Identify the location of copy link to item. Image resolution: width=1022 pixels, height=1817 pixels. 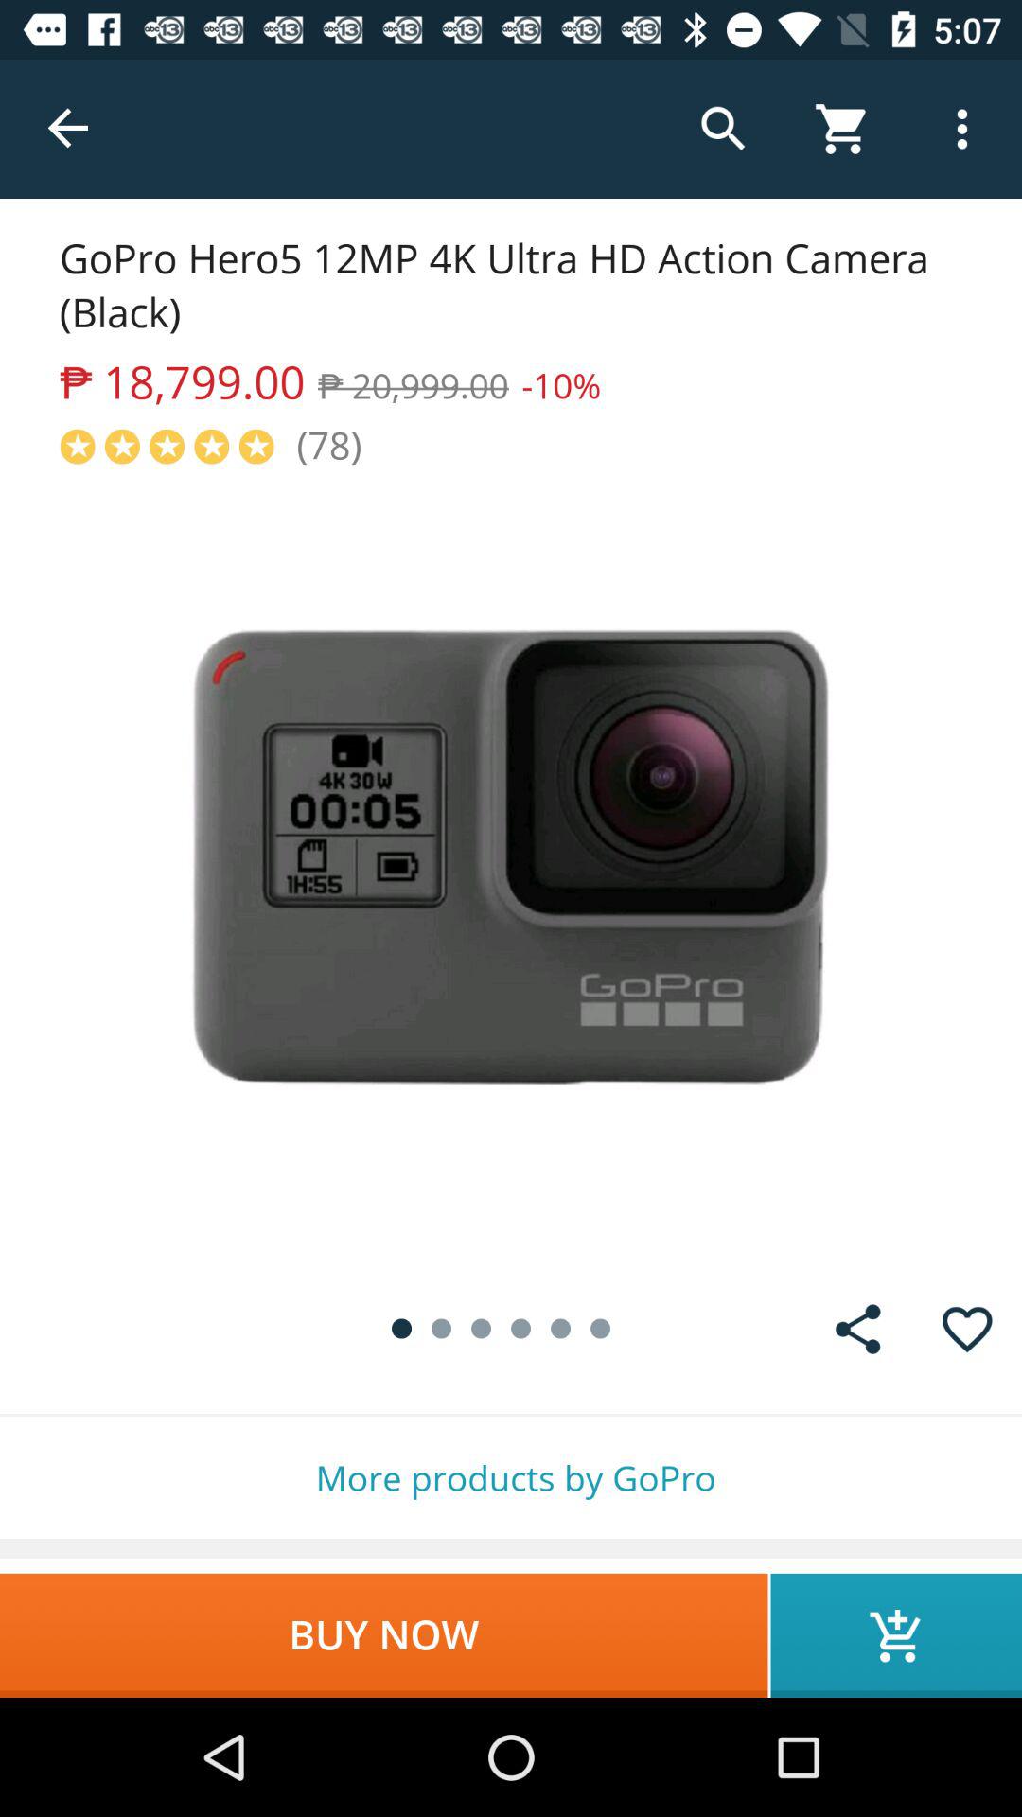
(857, 1329).